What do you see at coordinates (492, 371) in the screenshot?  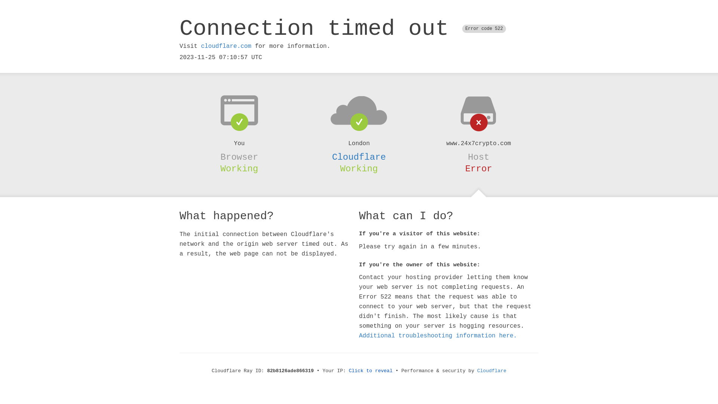 I see `Cloudflare` at bounding box center [492, 371].